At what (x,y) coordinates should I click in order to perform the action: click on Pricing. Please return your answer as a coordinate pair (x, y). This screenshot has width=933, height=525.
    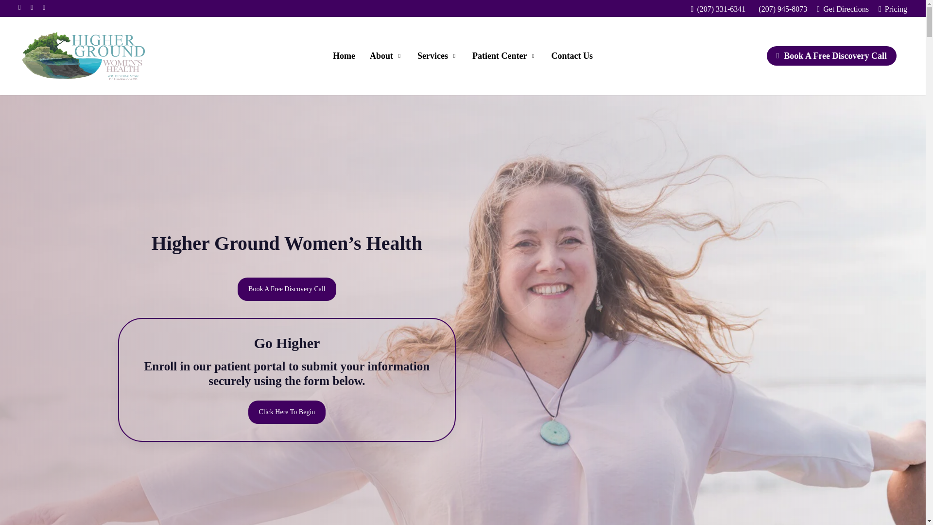
    Looking at the image, I should click on (893, 9).